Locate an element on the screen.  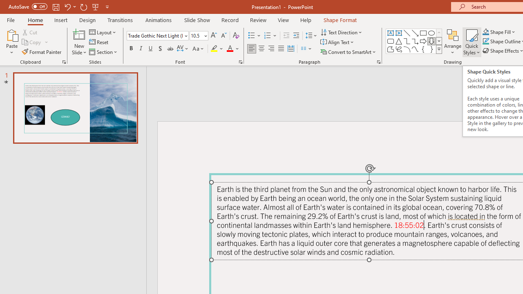
Rectangle: Rounded Corners is located at coordinates (391, 41).